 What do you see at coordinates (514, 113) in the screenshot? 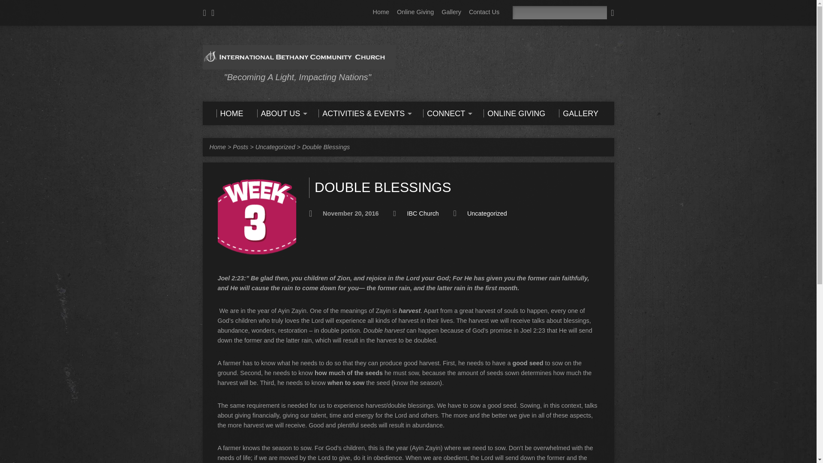
I see `ONLINE GIVING` at bounding box center [514, 113].